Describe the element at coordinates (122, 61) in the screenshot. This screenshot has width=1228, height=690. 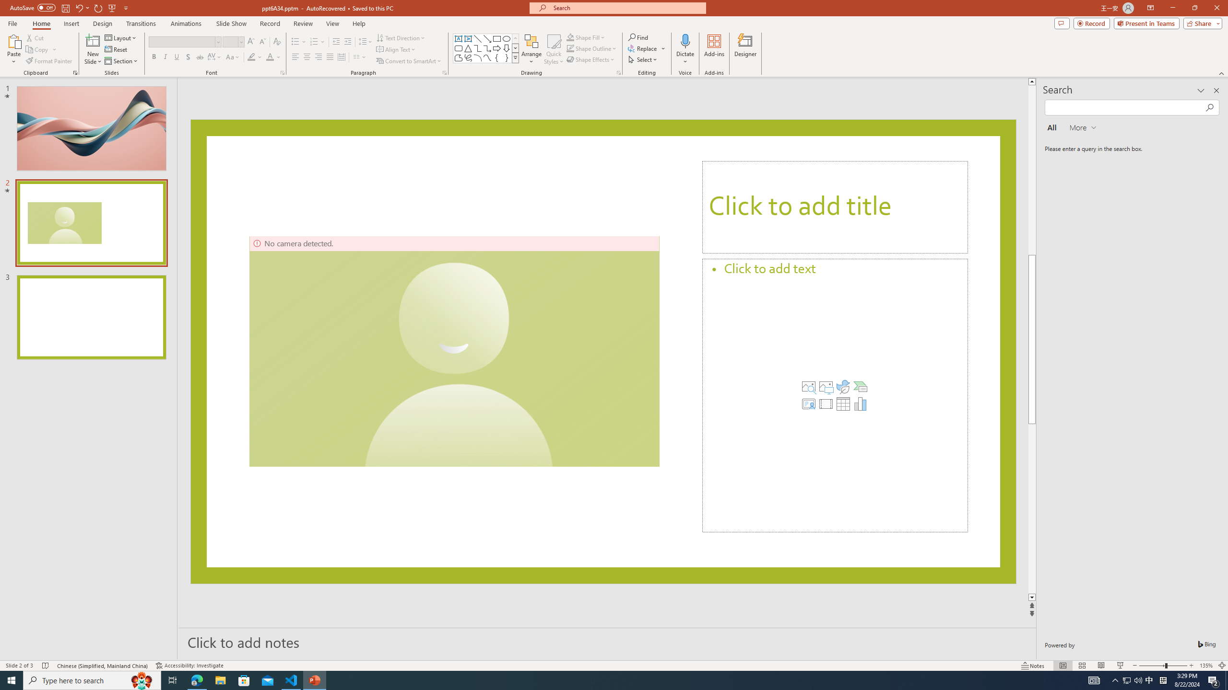
I see `Section` at that location.